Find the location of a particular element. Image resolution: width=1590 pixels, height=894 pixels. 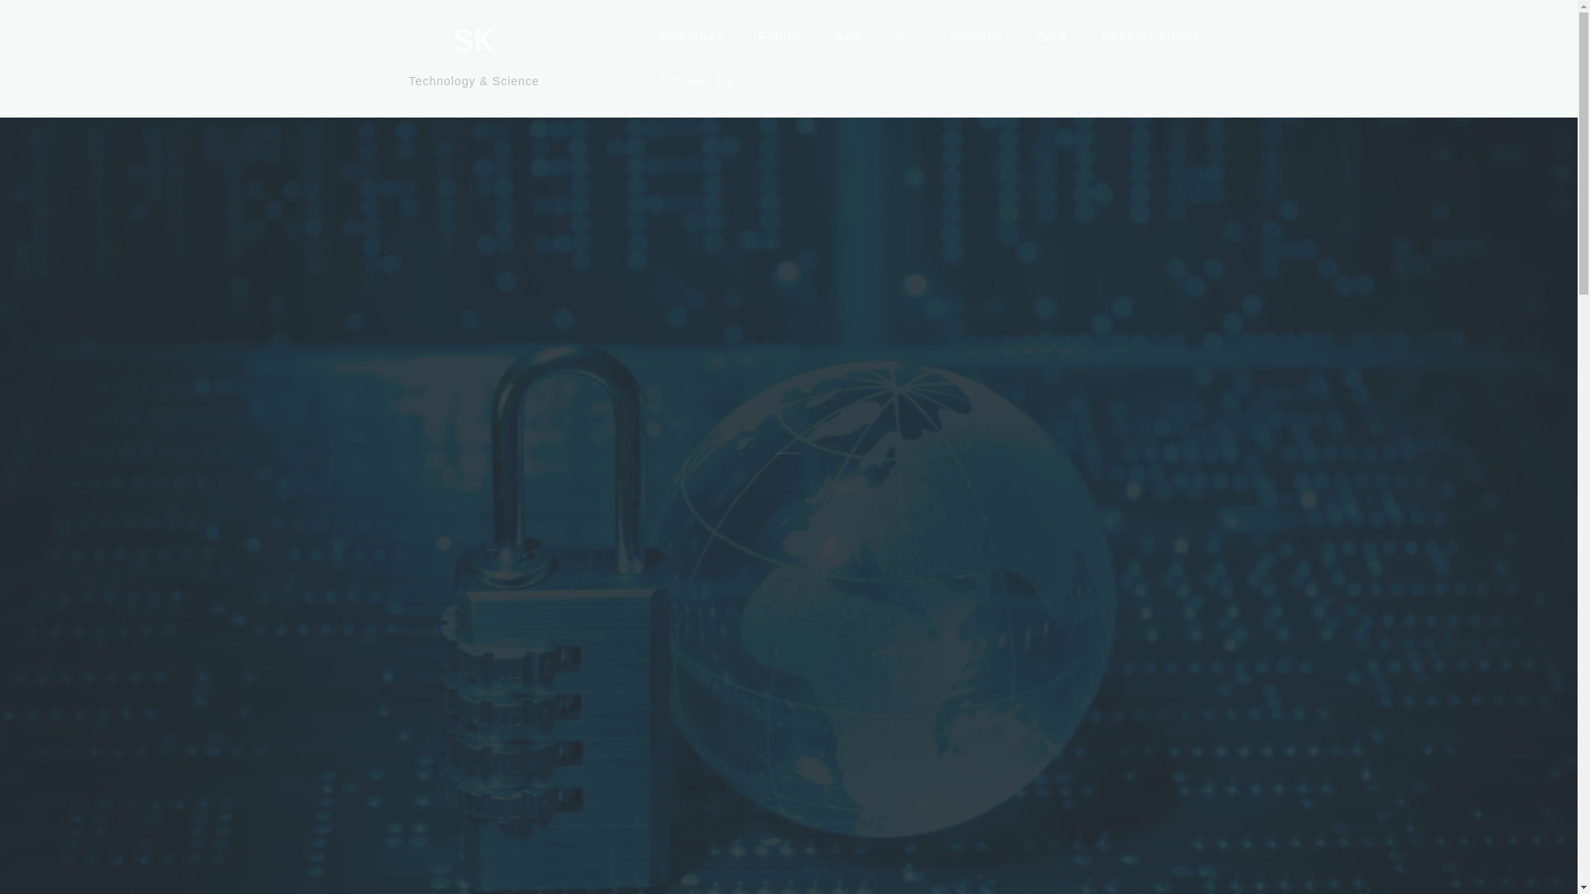

Science is located at coordinates (977, 36).